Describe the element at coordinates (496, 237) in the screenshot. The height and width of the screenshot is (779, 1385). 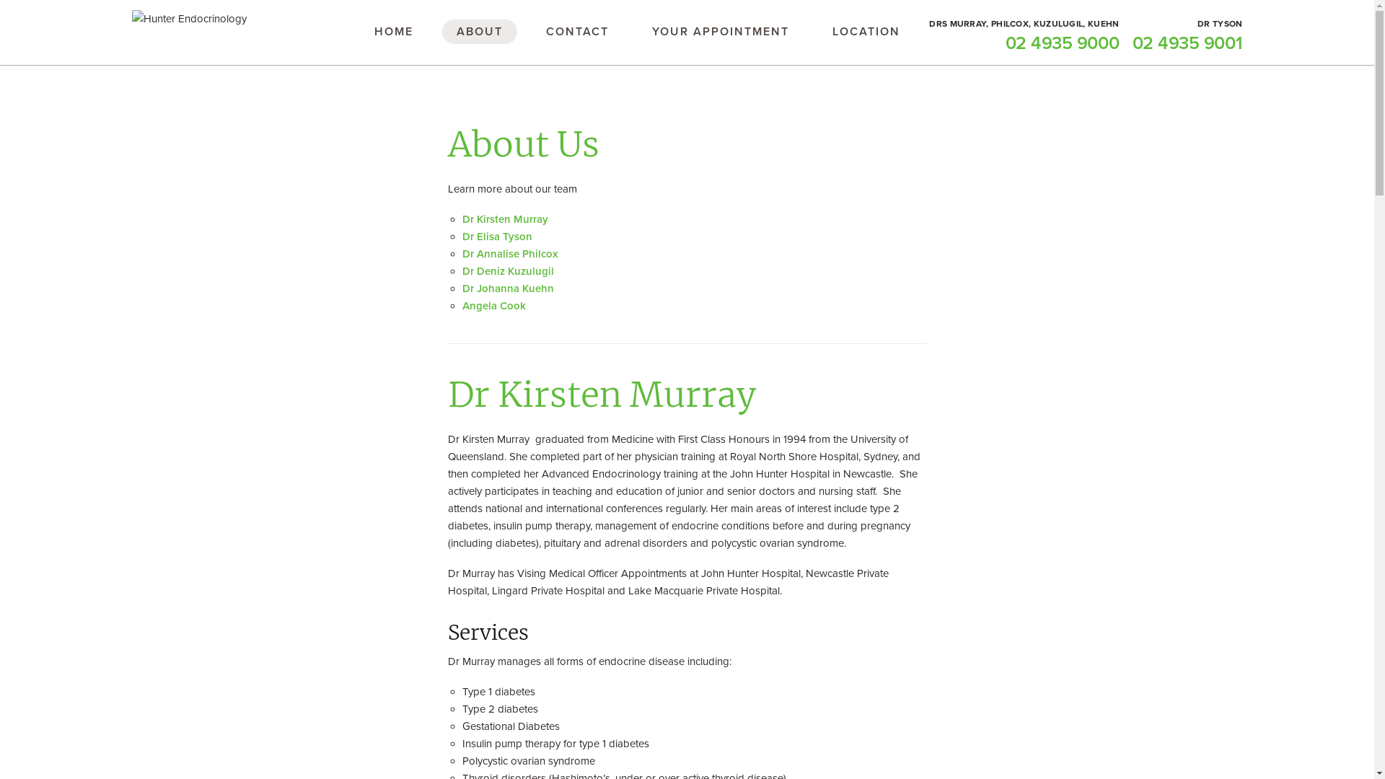
I see `Dr Elisa Tyson` at that location.